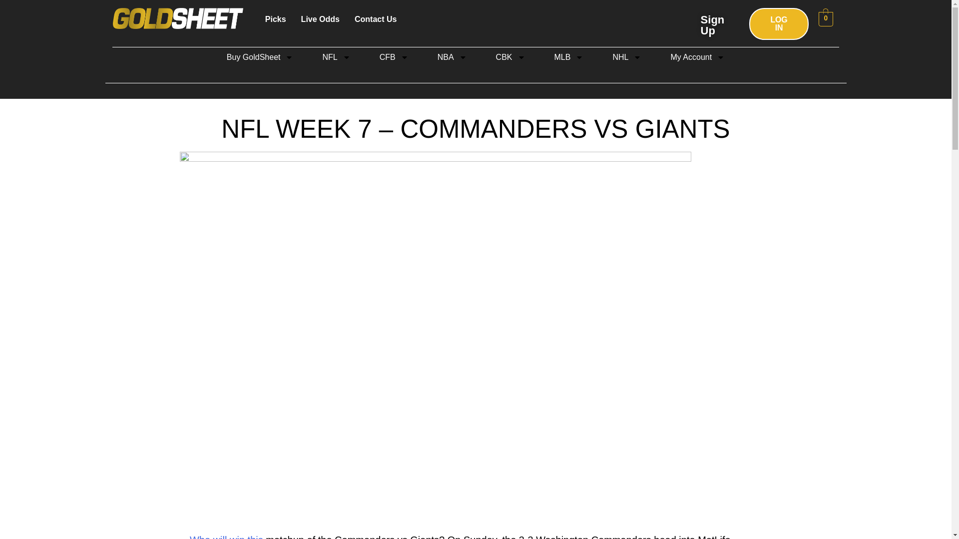  I want to click on Live Odds, so click(320, 19).